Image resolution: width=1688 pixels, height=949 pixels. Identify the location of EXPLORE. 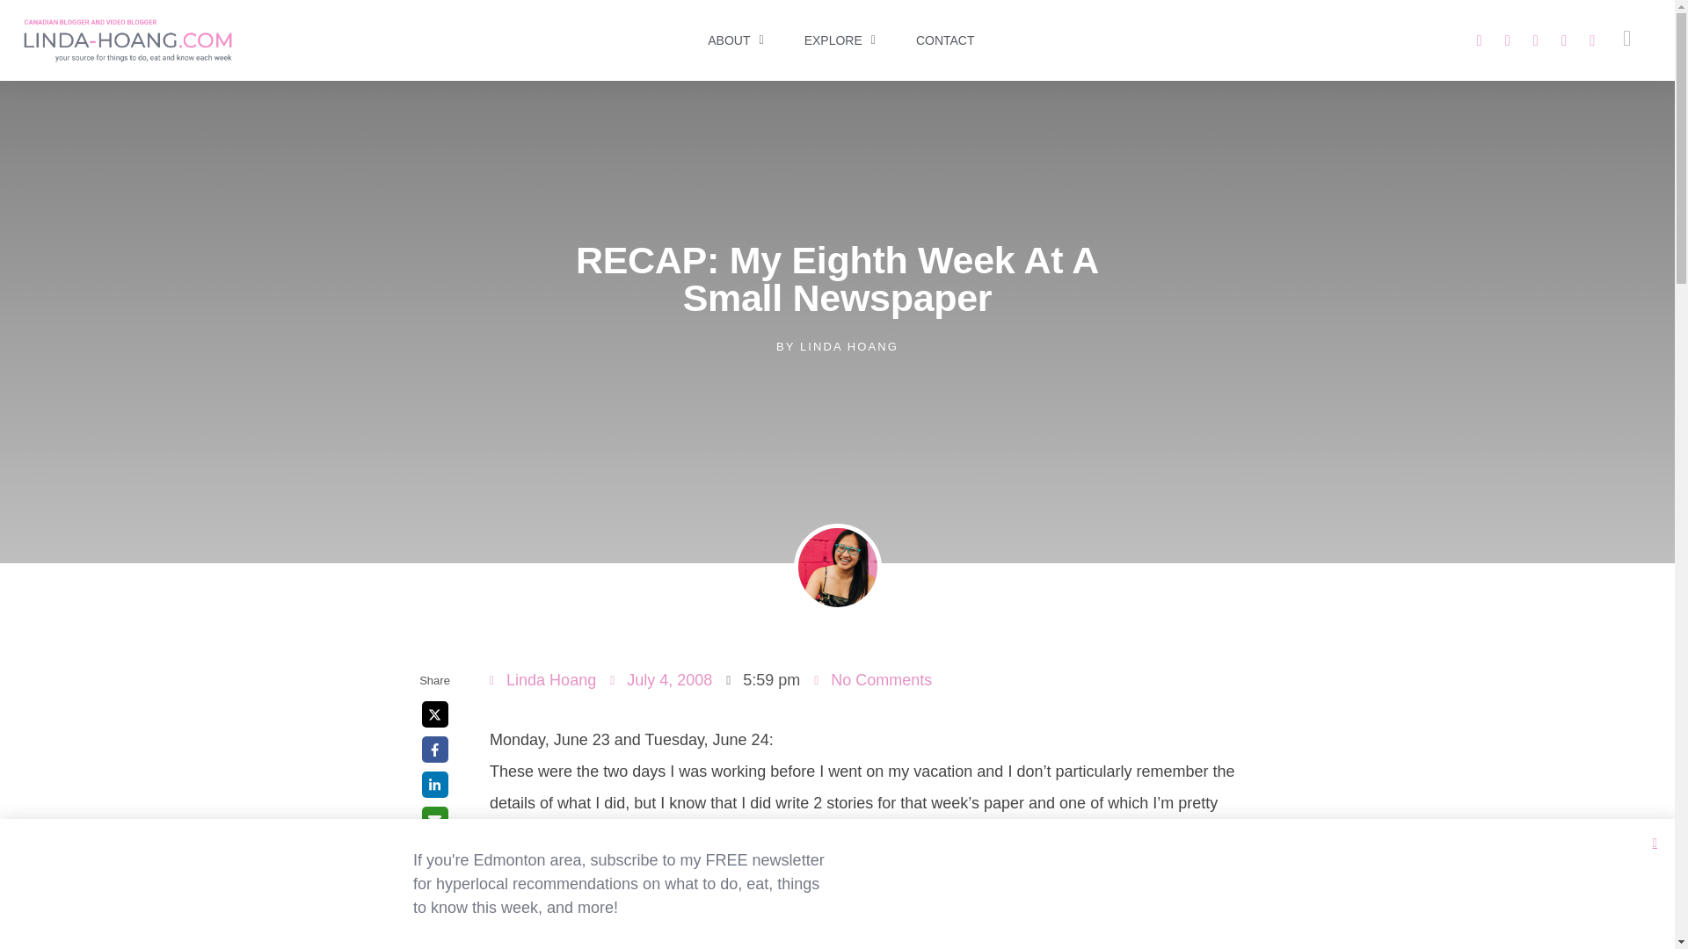
(839, 40).